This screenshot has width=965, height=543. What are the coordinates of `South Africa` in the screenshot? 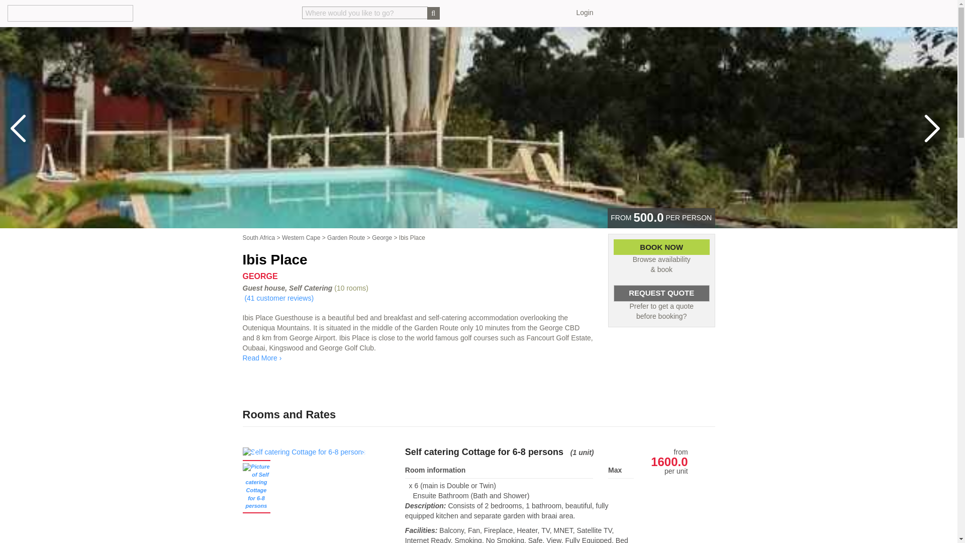 It's located at (258, 237).